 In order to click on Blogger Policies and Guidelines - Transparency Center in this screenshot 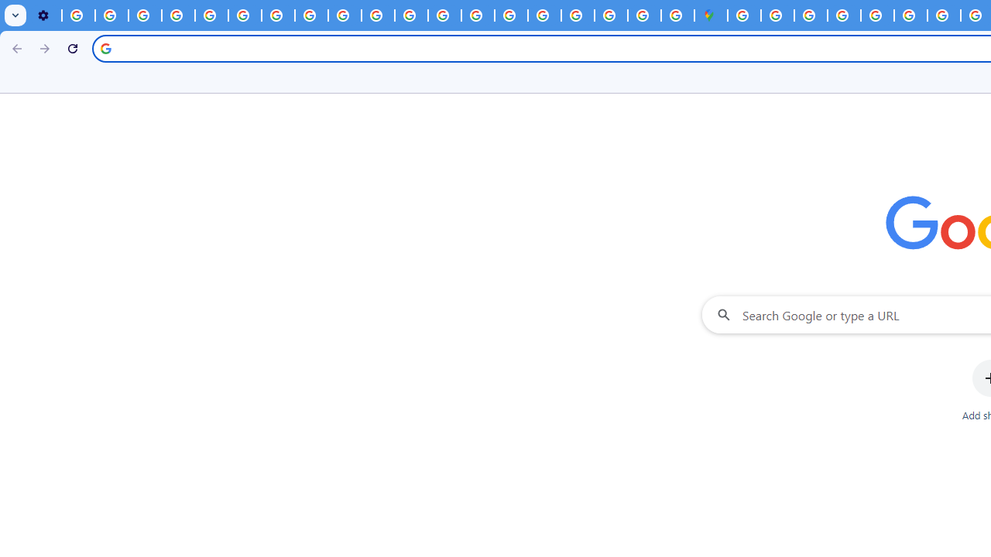, I will do `click(945, 15)`.